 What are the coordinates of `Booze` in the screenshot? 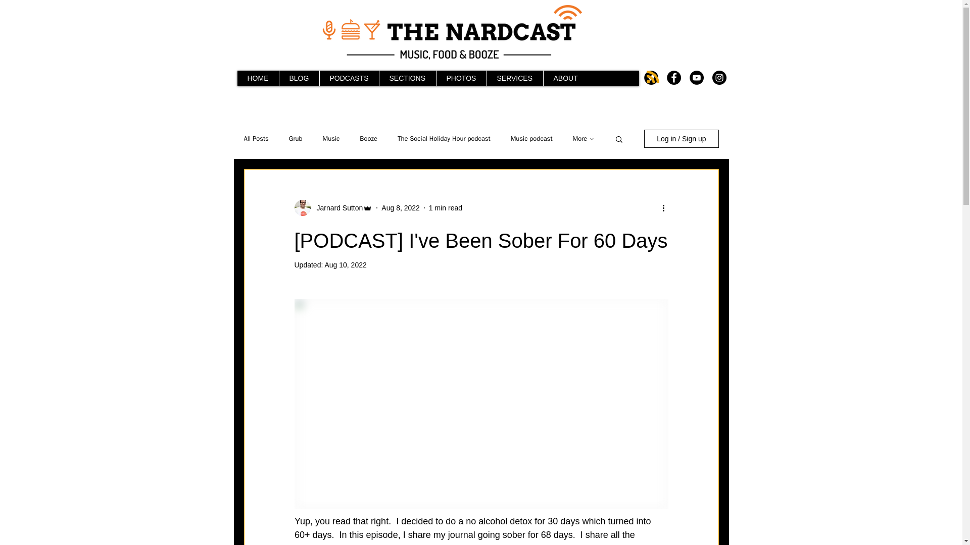 It's located at (368, 138).